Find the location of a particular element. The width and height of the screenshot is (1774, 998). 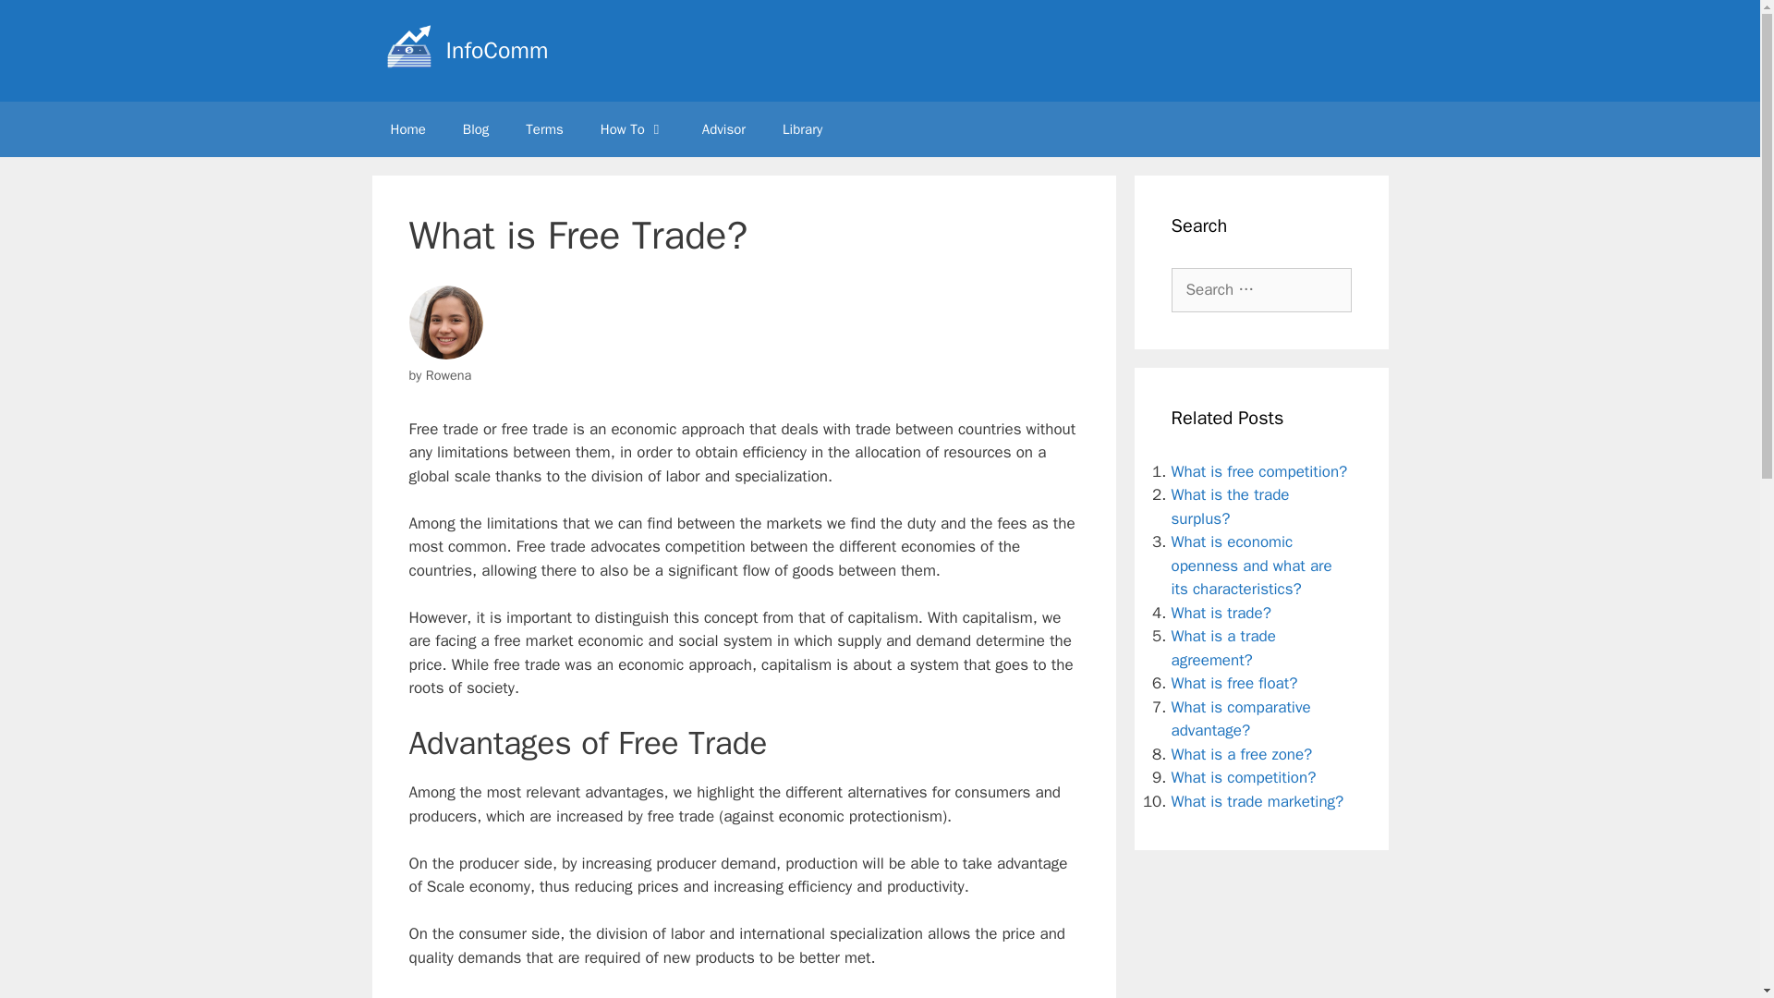

How To is located at coordinates (632, 129).